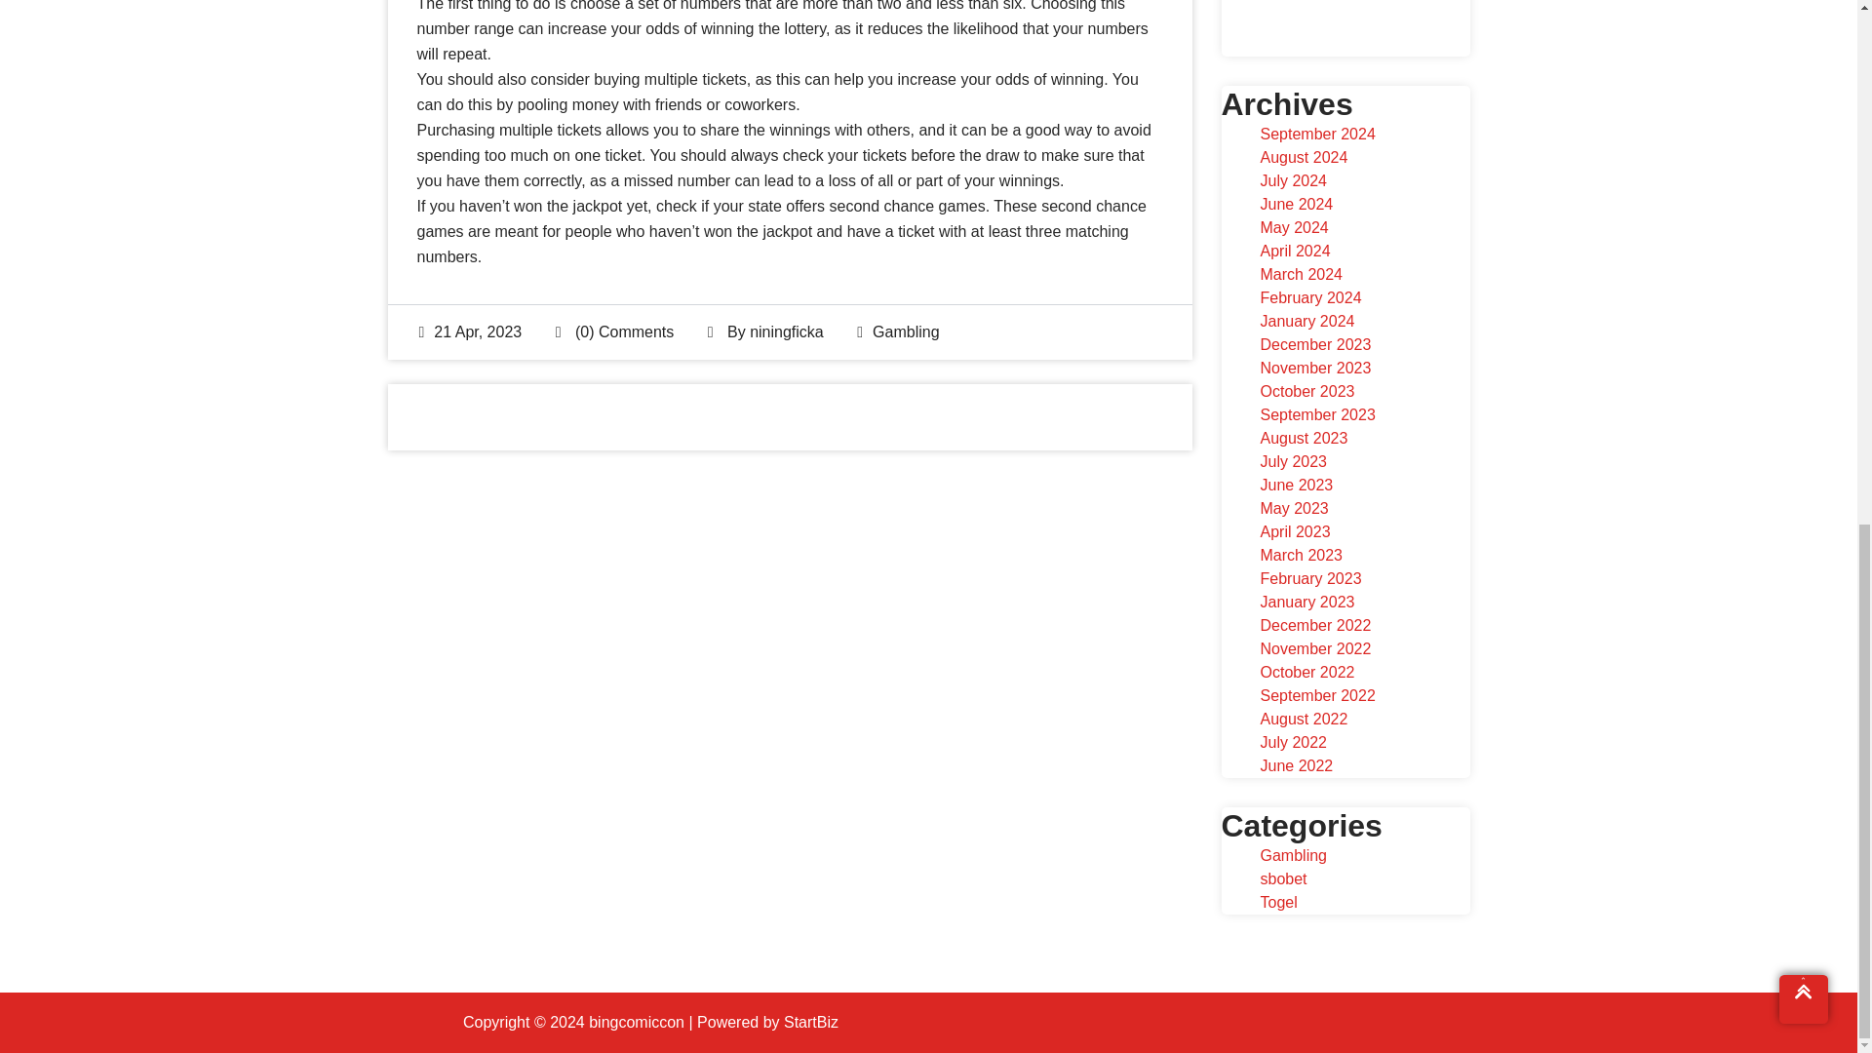 The width and height of the screenshot is (1872, 1053). What do you see at coordinates (1293, 509) in the screenshot?
I see `May 2023` at bounding box center [1293, 509].